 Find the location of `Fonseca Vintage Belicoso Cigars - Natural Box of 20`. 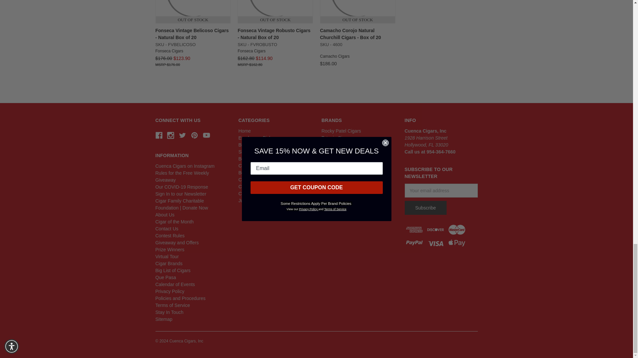

Fonseca Vintage Belicoso Cigars - Natural Box of 20 is located at coordinates (193, 12).